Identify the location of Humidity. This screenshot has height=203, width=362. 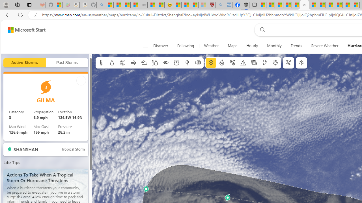
(155, 63).